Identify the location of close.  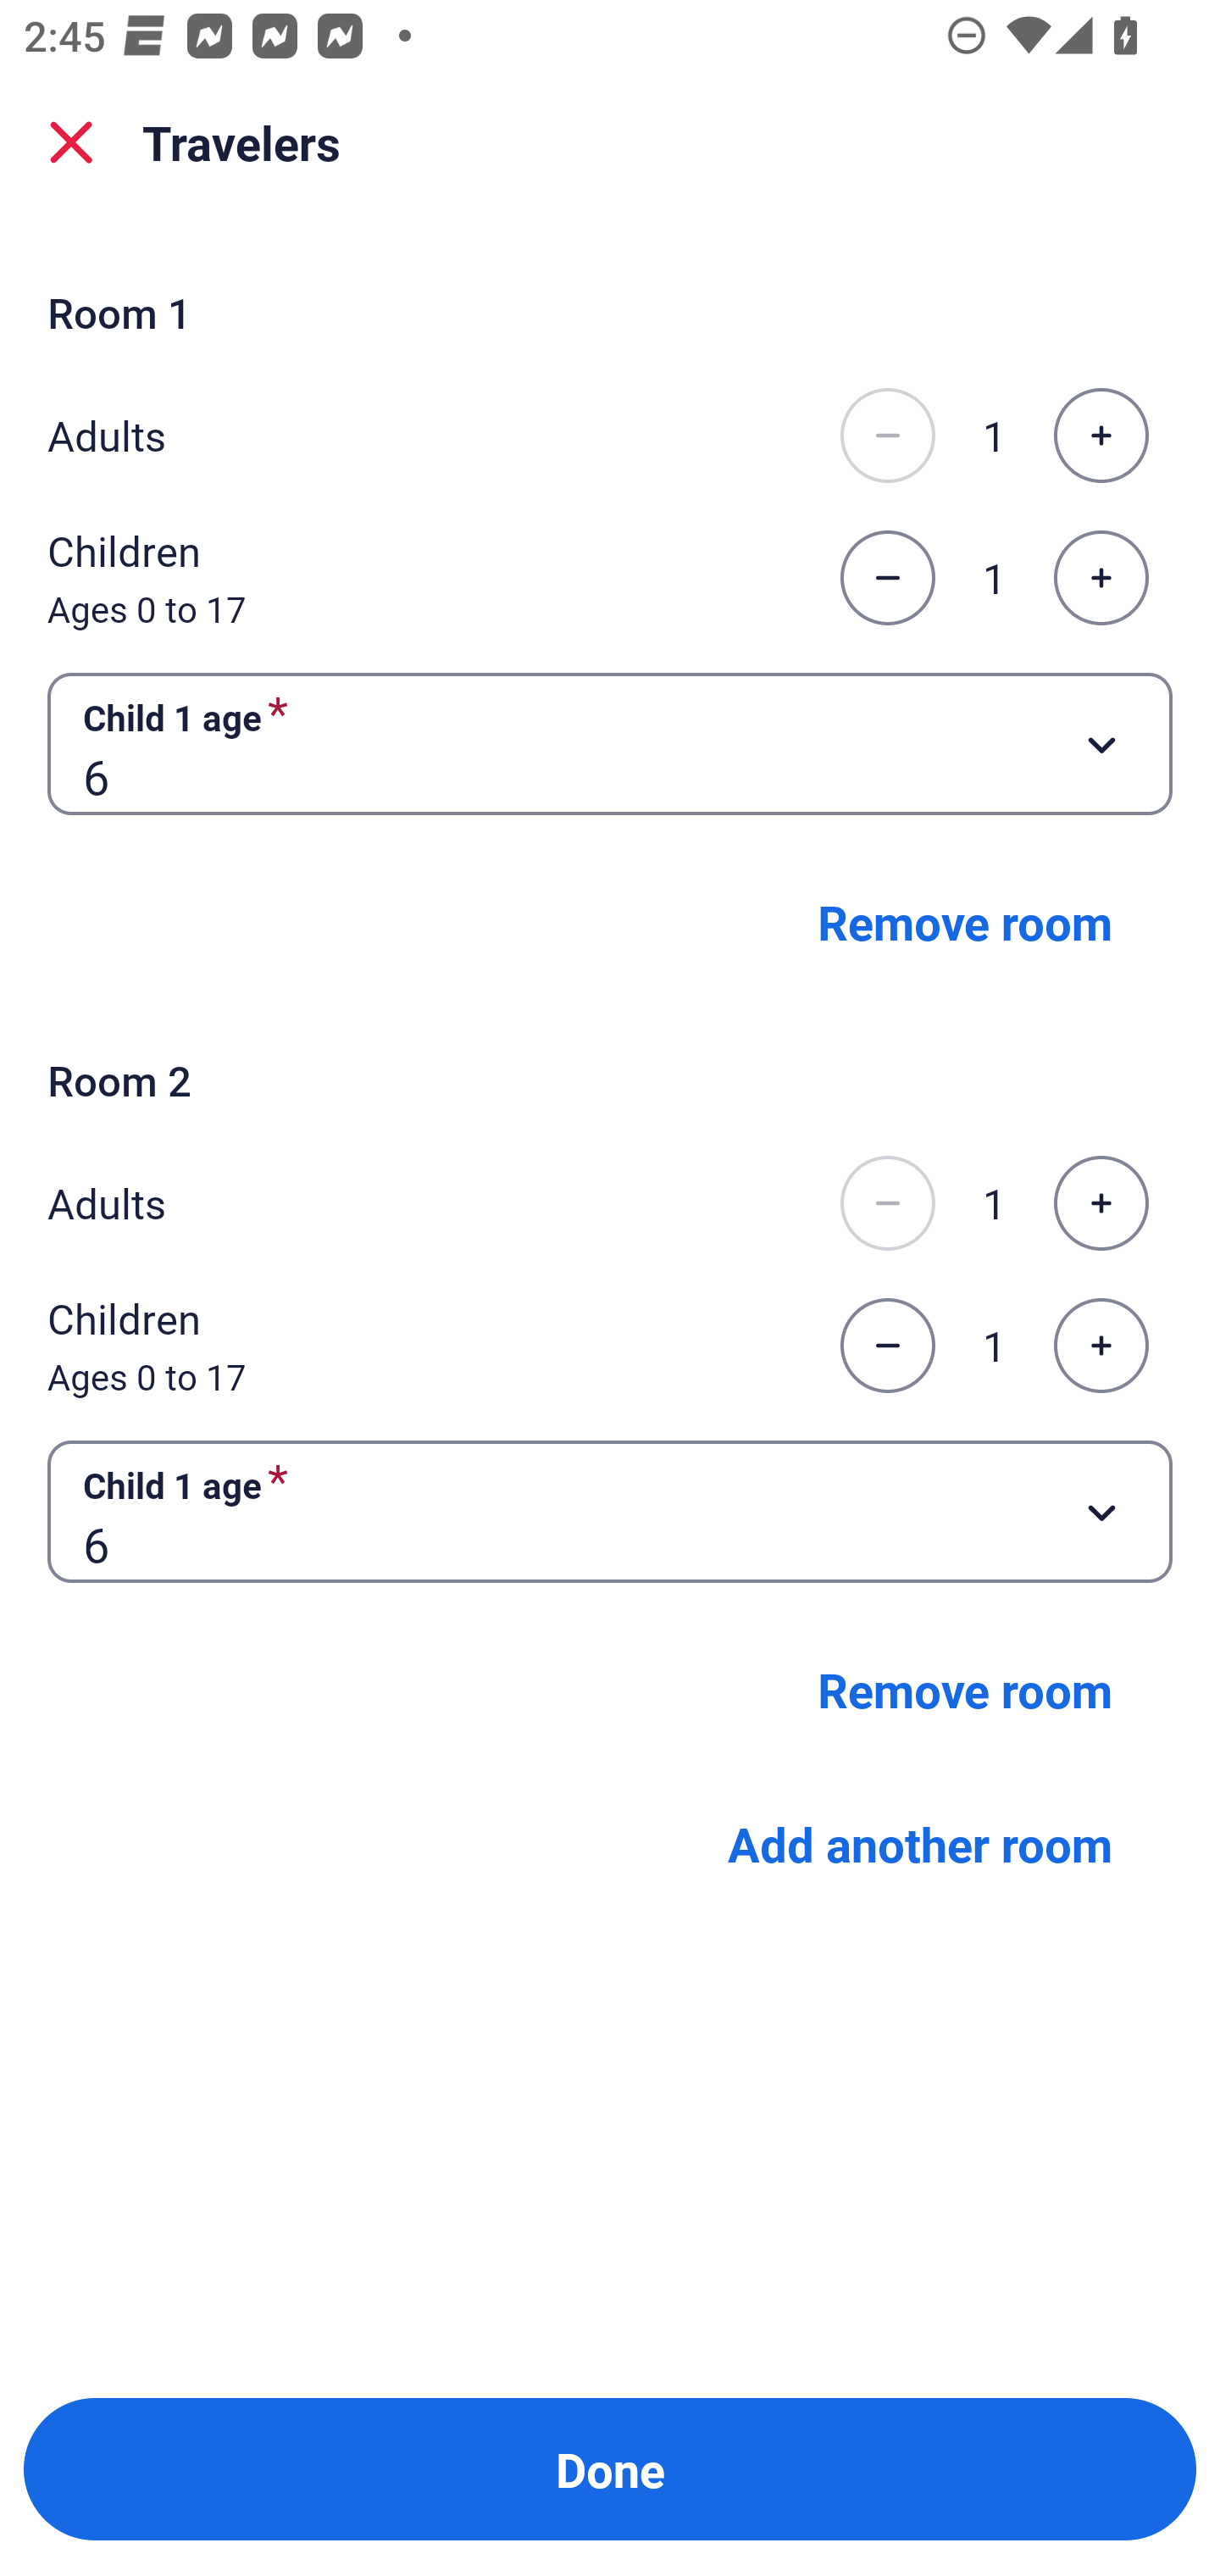
(71, 142).